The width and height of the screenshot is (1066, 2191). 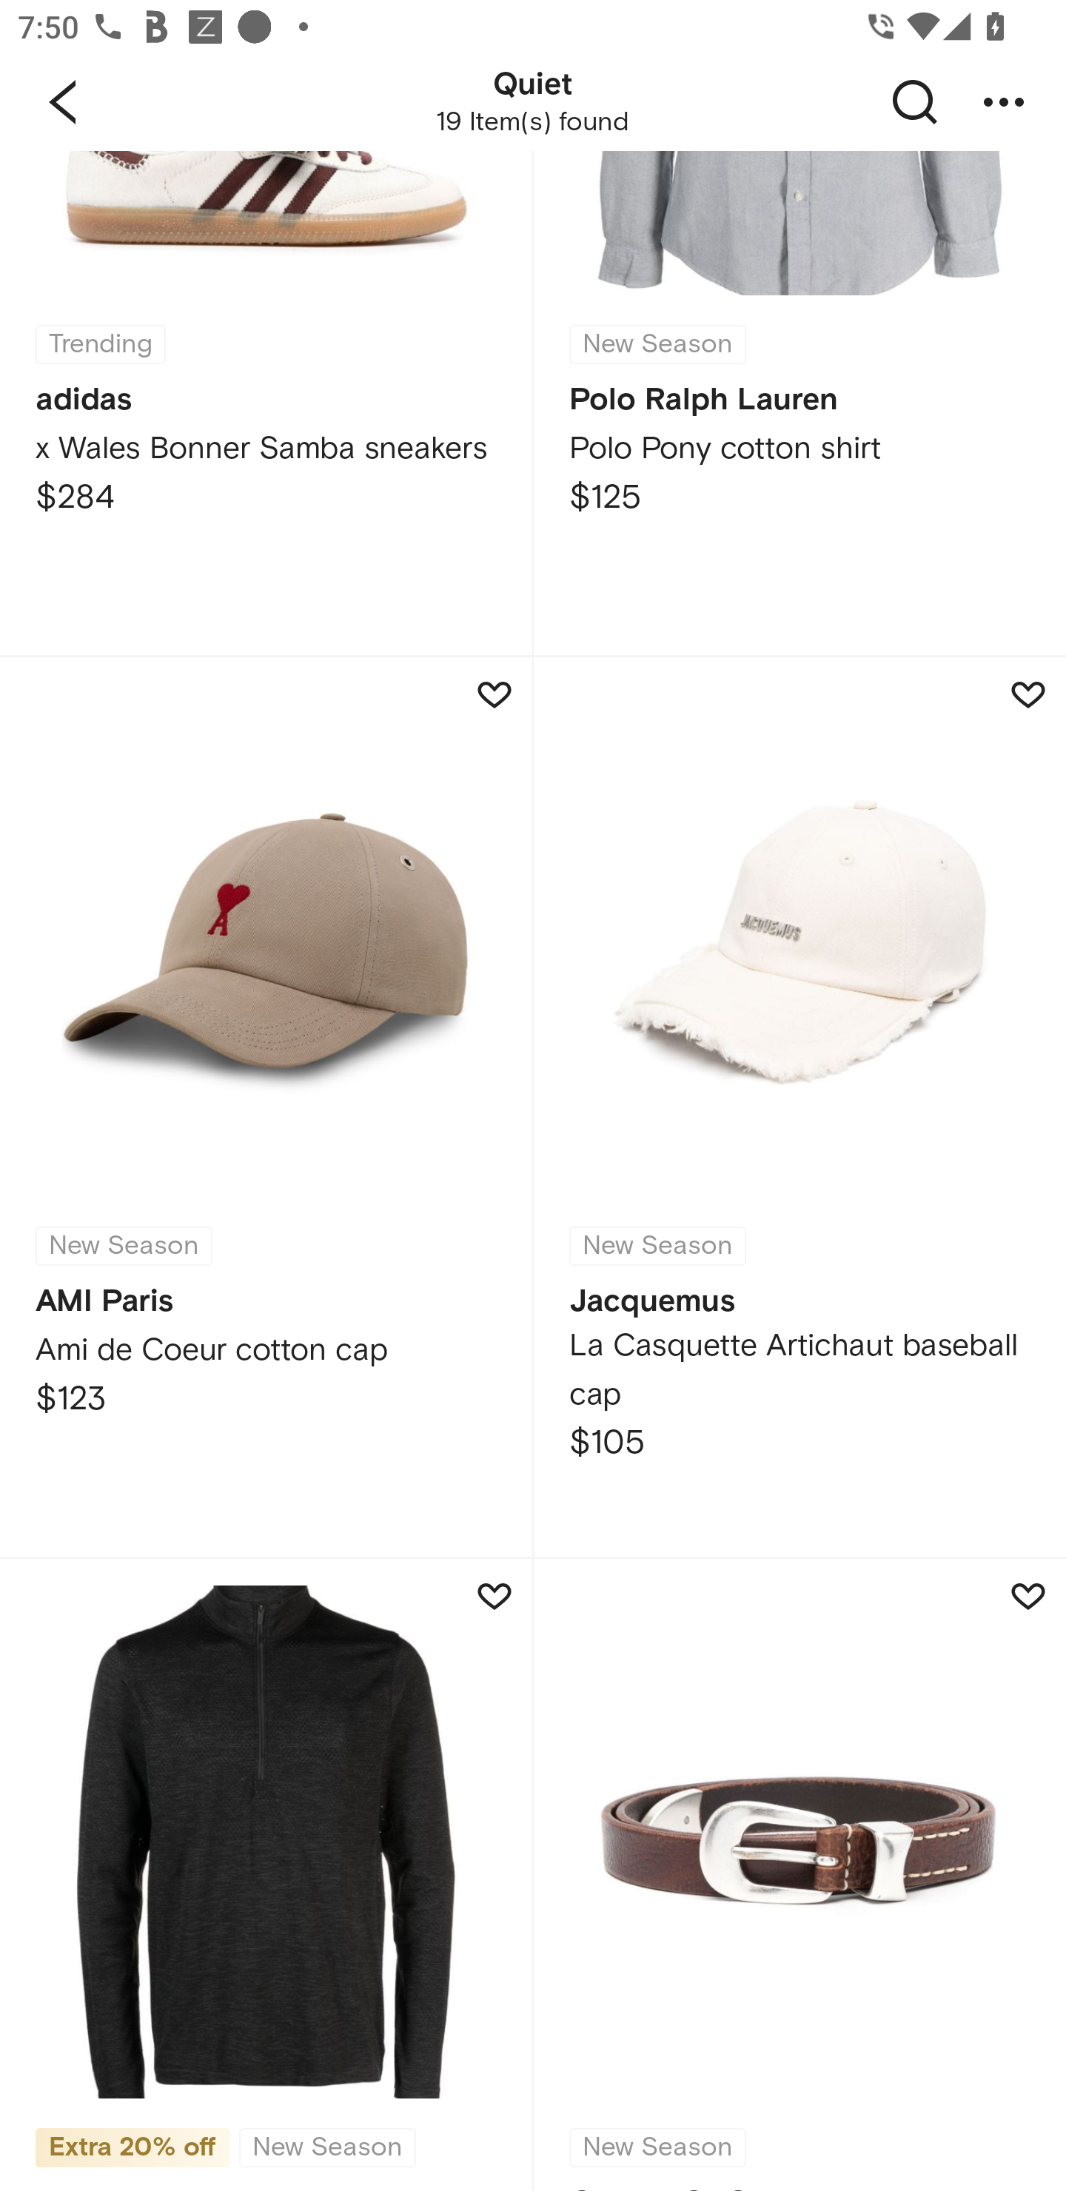 What do you see at coordinates (133, 2142) in the screenshot?
I see `Extra 20% off` at bounding box center [133, 2142].